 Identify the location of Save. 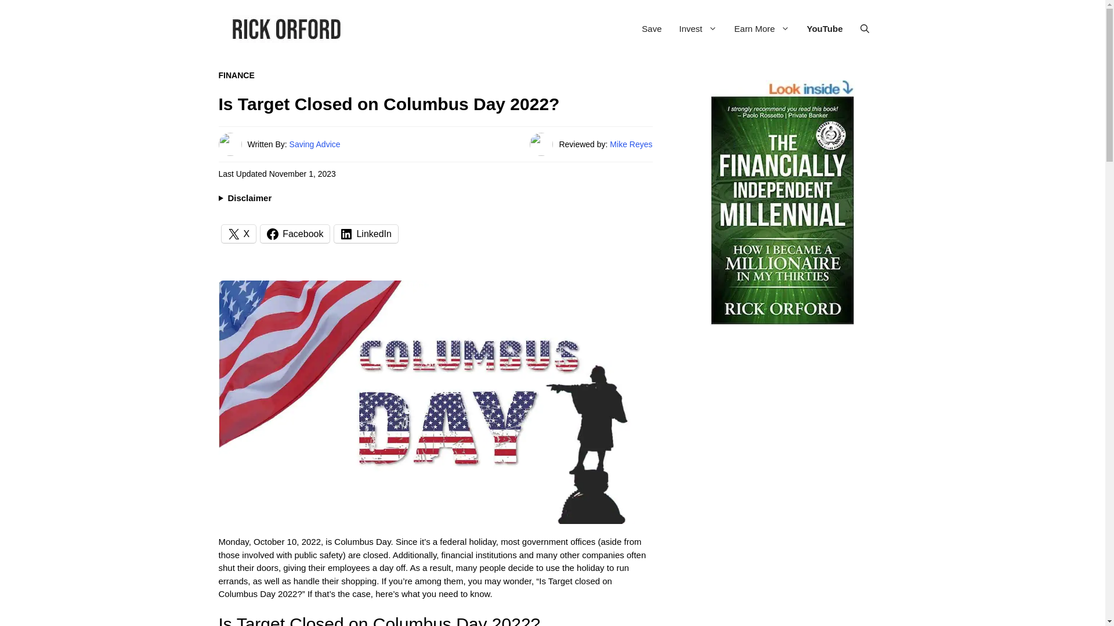
(651, 29).